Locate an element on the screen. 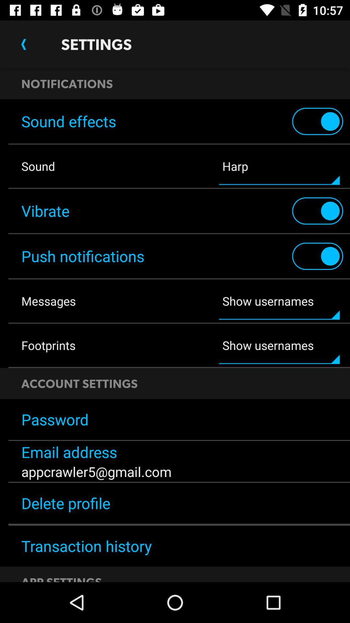 The height and width of the screenshot is (623, 350). flip until delete profile icon is located at coordinates (175, 503).